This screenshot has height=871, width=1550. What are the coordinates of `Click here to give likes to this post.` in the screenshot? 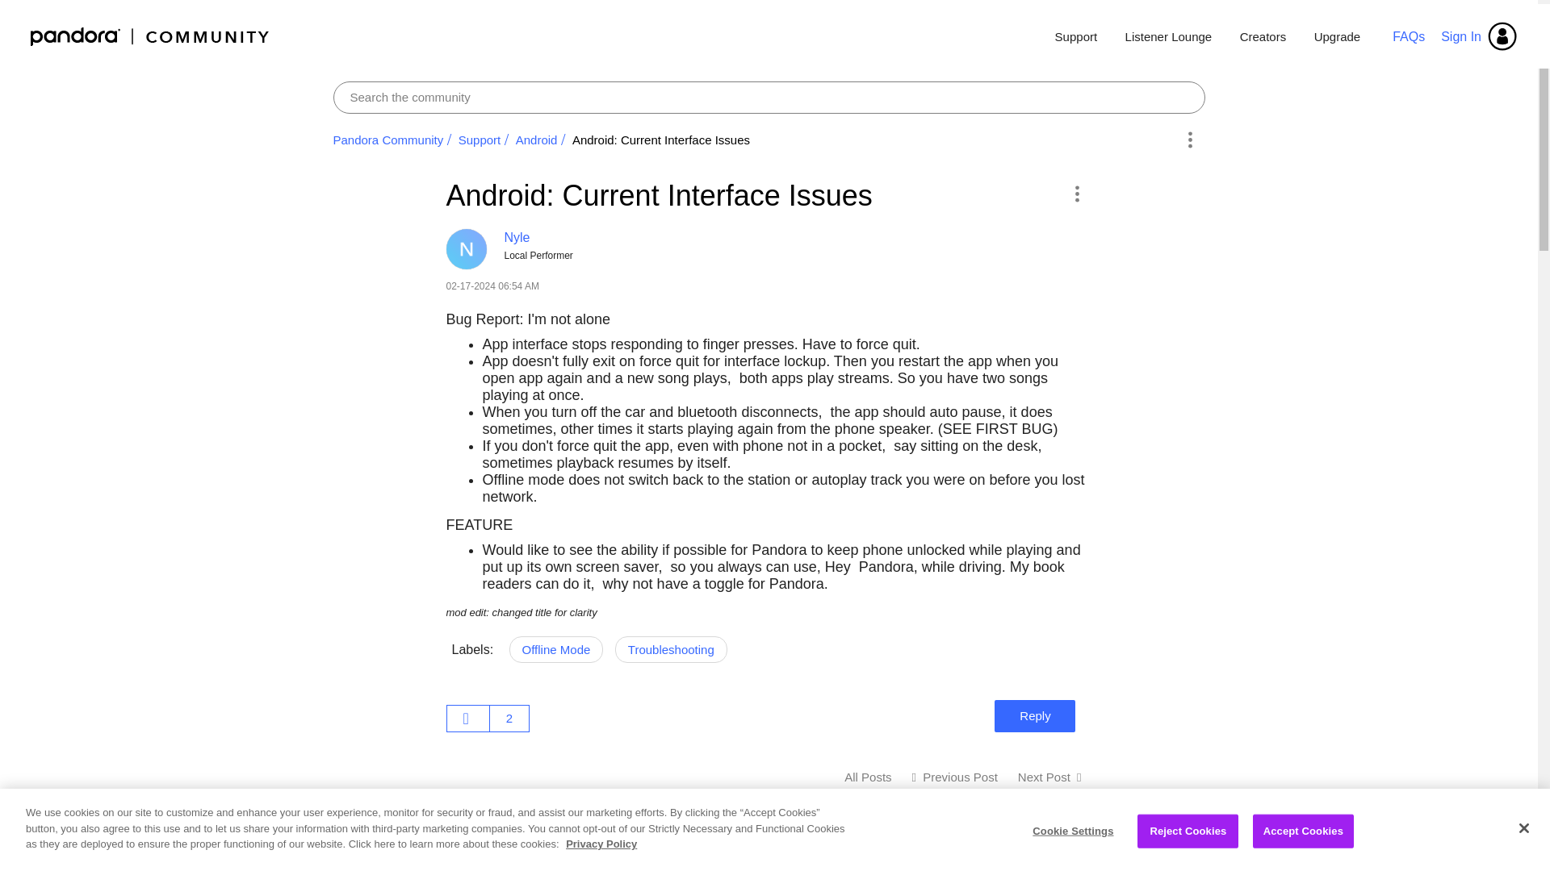 It's located at (468, 718).